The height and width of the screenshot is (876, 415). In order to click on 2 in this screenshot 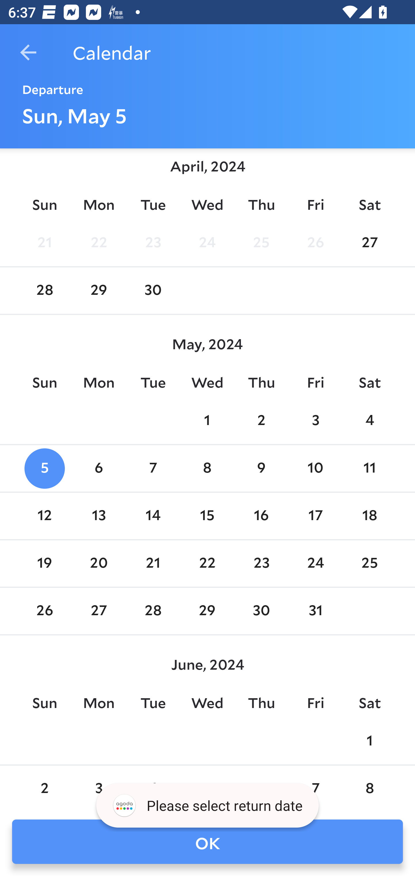, I will do `click(44, 788)`.